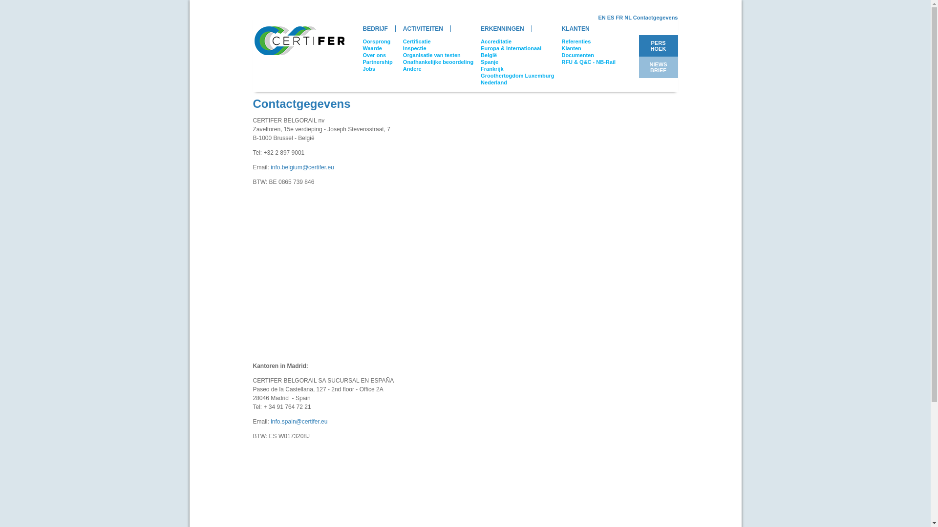  What do you see at coordinates (517, 76) in the screenshot?
I see `Groothertogdom Luxemburg` at bounding box center [517, 76].